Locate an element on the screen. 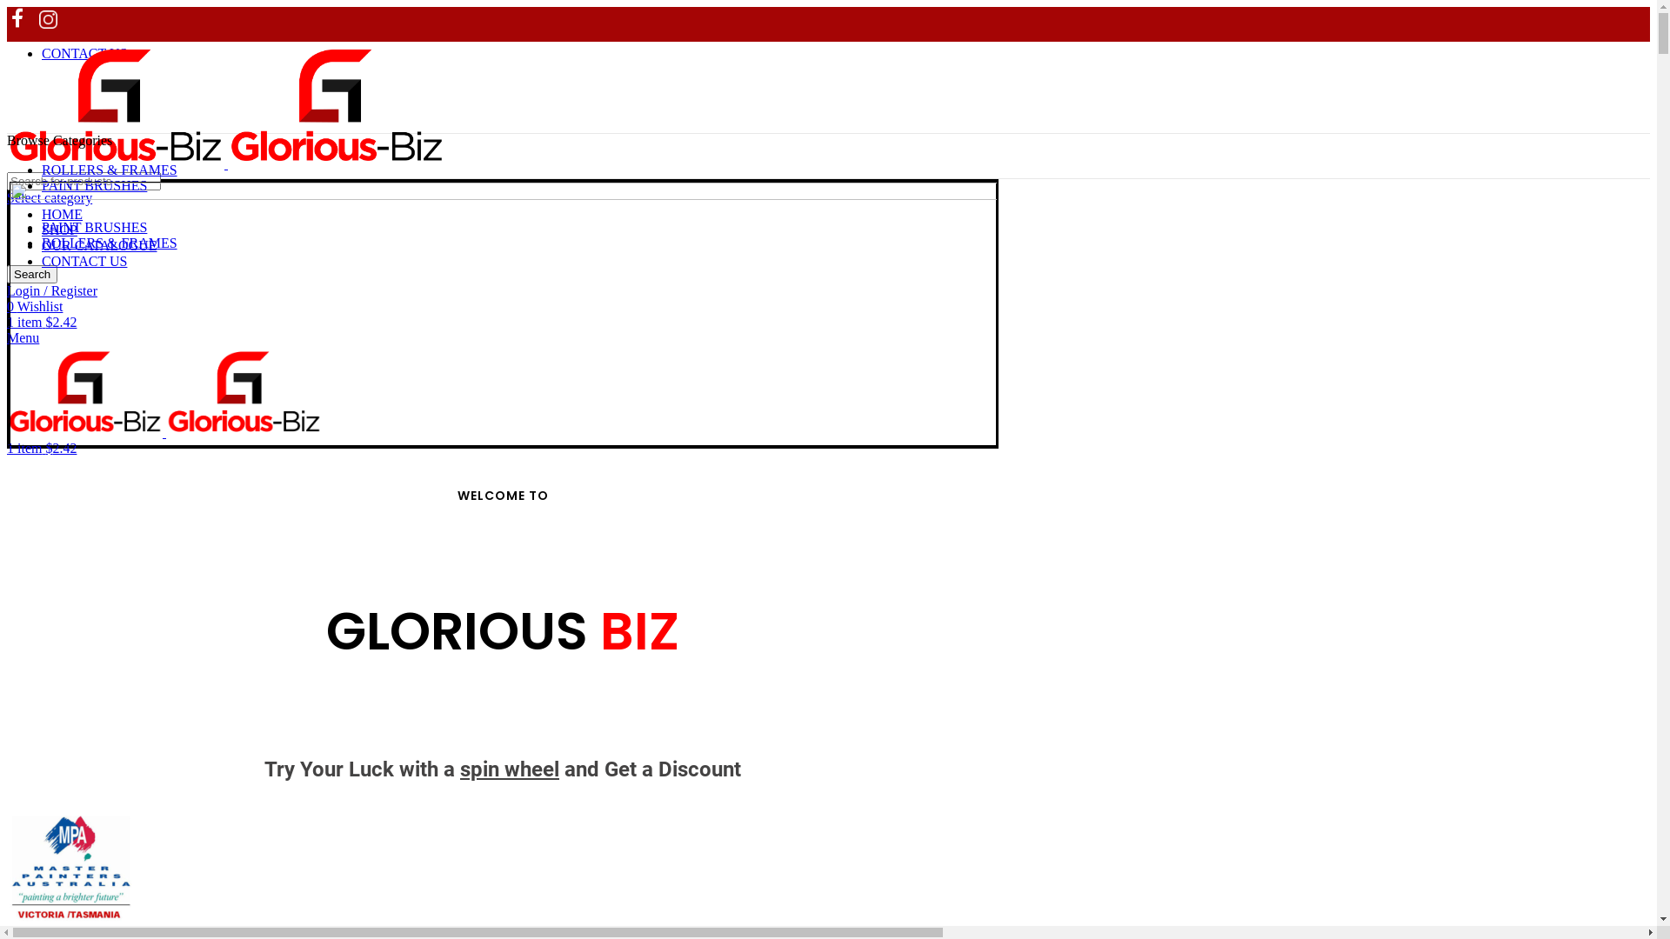 Image resolution: width=1670 pixels, height=939 pixels. 0 Wishlist is located at coordinates (35, 306).